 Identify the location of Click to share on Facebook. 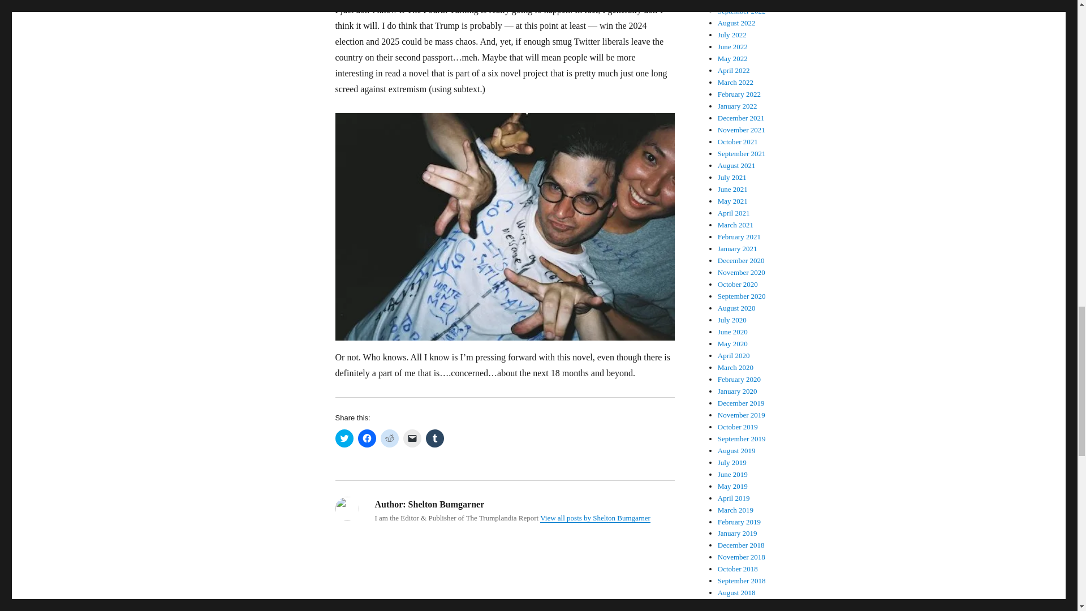
(367, 438).